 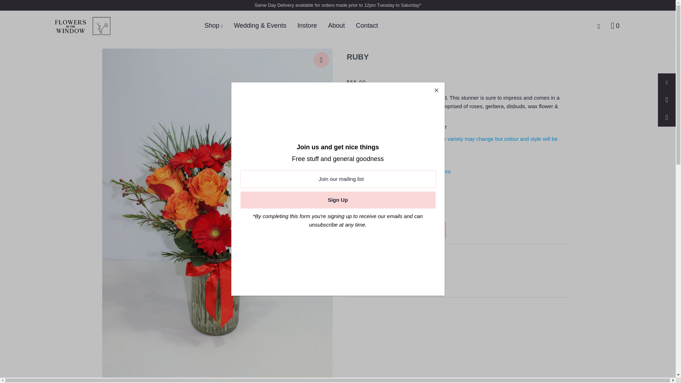 What do you see at coordinates (666, 82) in the screenshot?
I see `Share on Facebook` at bounding box center [666, 82].